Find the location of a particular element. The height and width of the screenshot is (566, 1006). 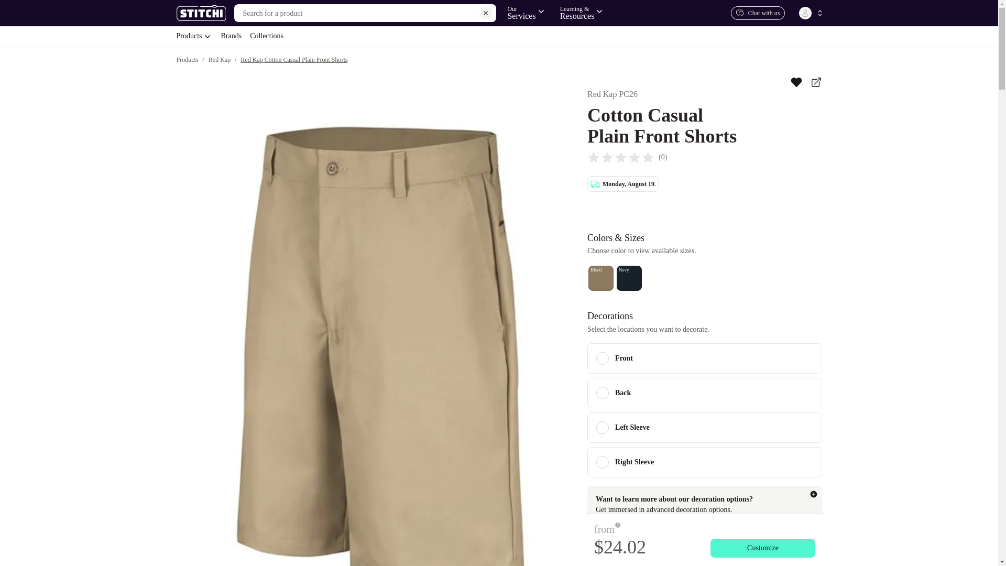

checked is located at coordinates (603, 393).